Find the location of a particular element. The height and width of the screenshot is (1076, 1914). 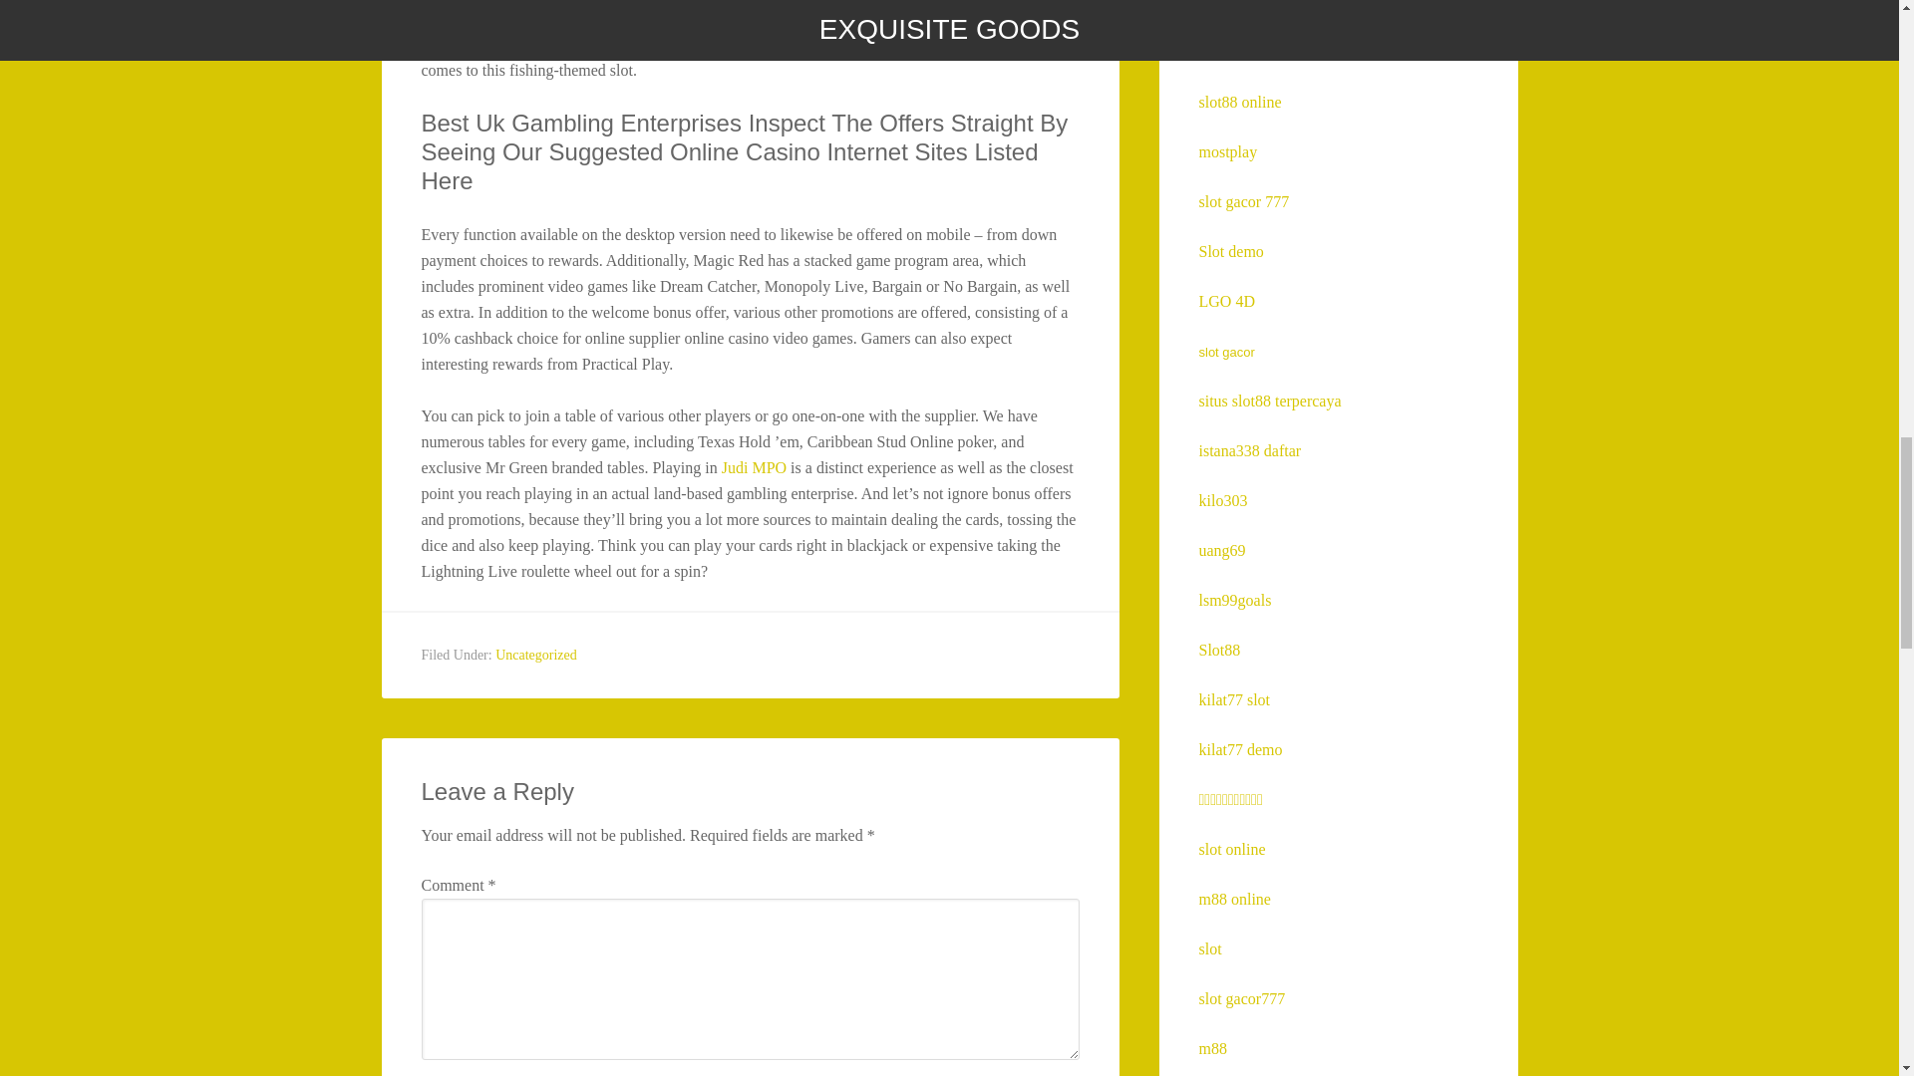

Judi MPO is located at coordinates (754, 468).